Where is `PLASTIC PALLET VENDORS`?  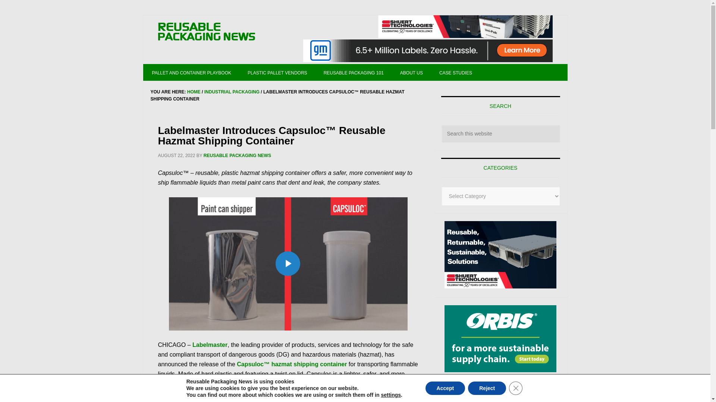
PLASTIC PALLET VENDORS is located at coordinates (277, 72).